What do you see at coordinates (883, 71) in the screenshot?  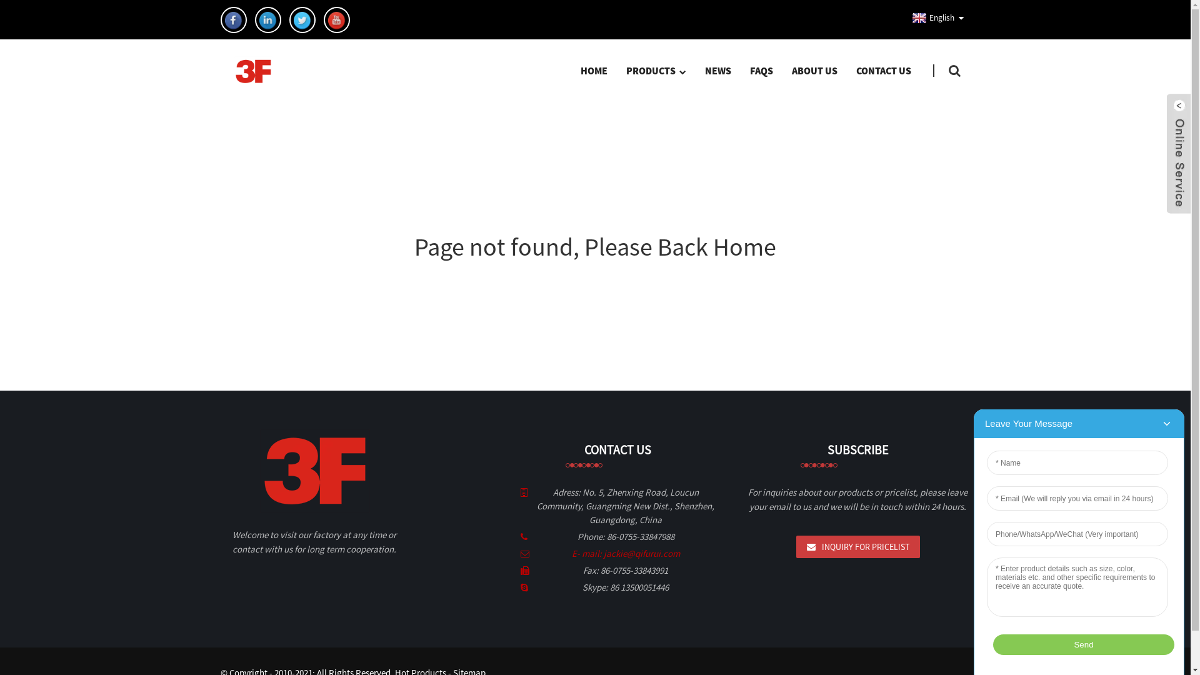 I see `CONTACT US` at bounding box center [883, 71].